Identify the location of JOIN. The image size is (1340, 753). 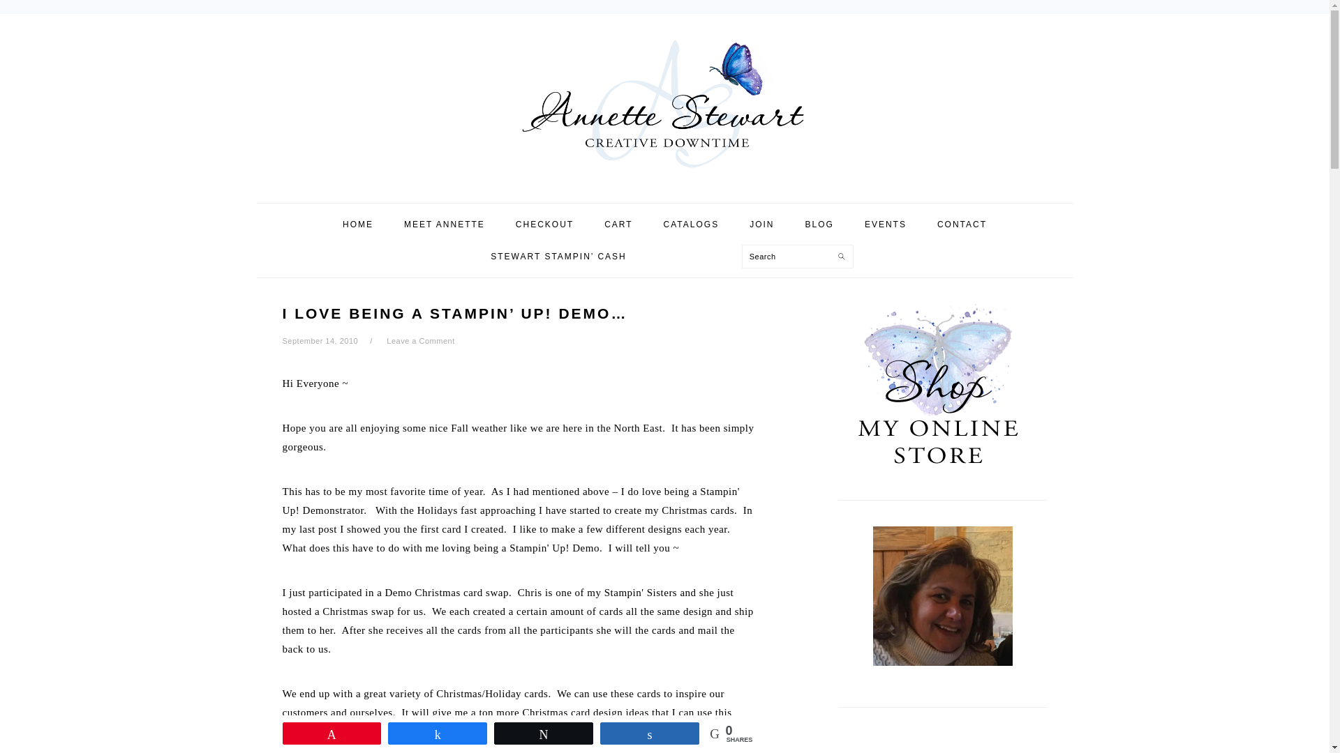
(761, 225).